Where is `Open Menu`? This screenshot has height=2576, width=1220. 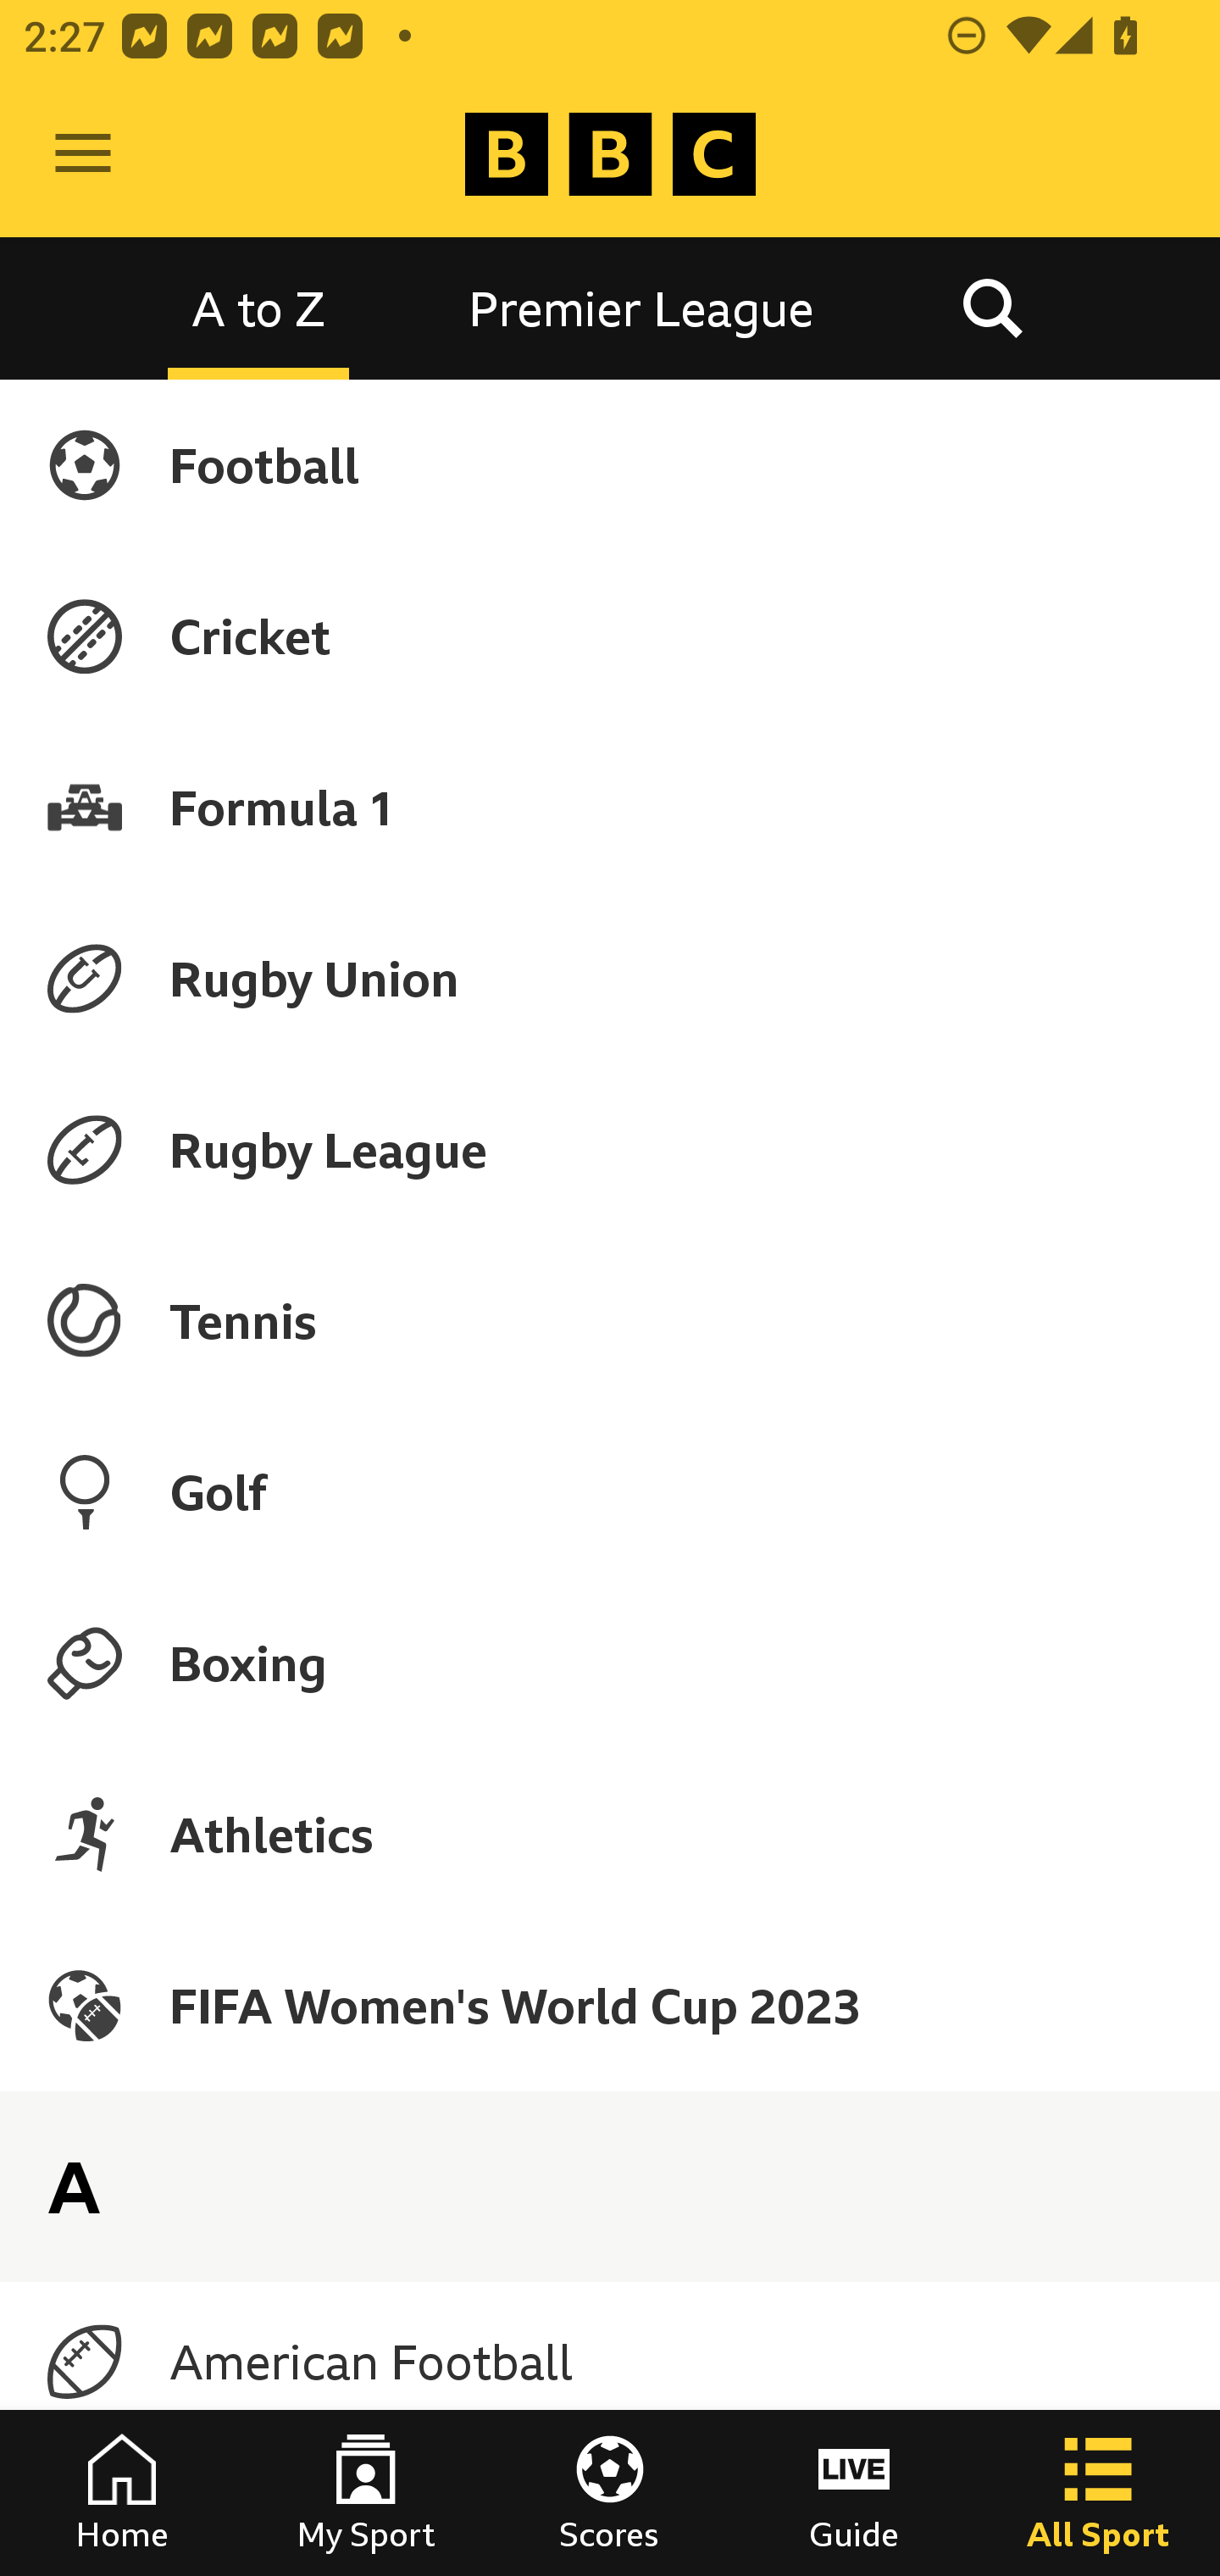 Open Menu is located at coordinates (83, 154).